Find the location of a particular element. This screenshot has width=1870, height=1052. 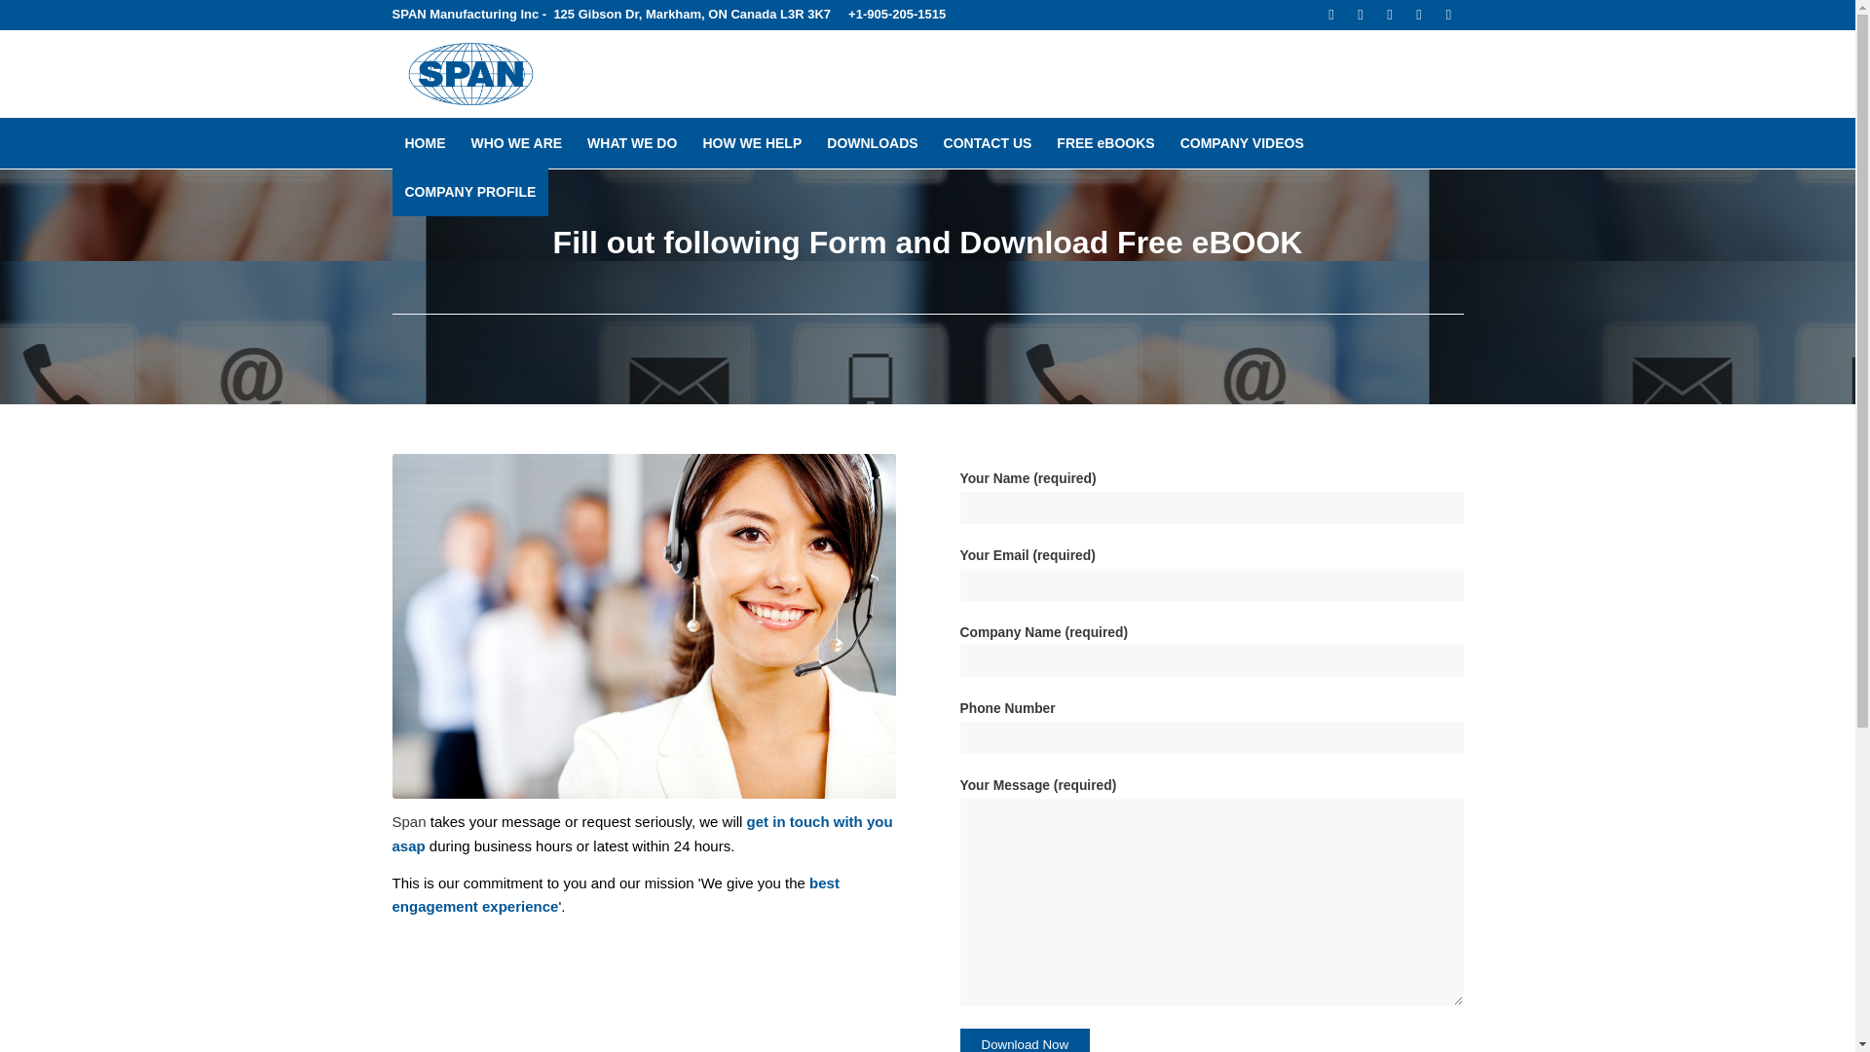

COMPANY VIDEOS is located at coordinates (1241, 142).